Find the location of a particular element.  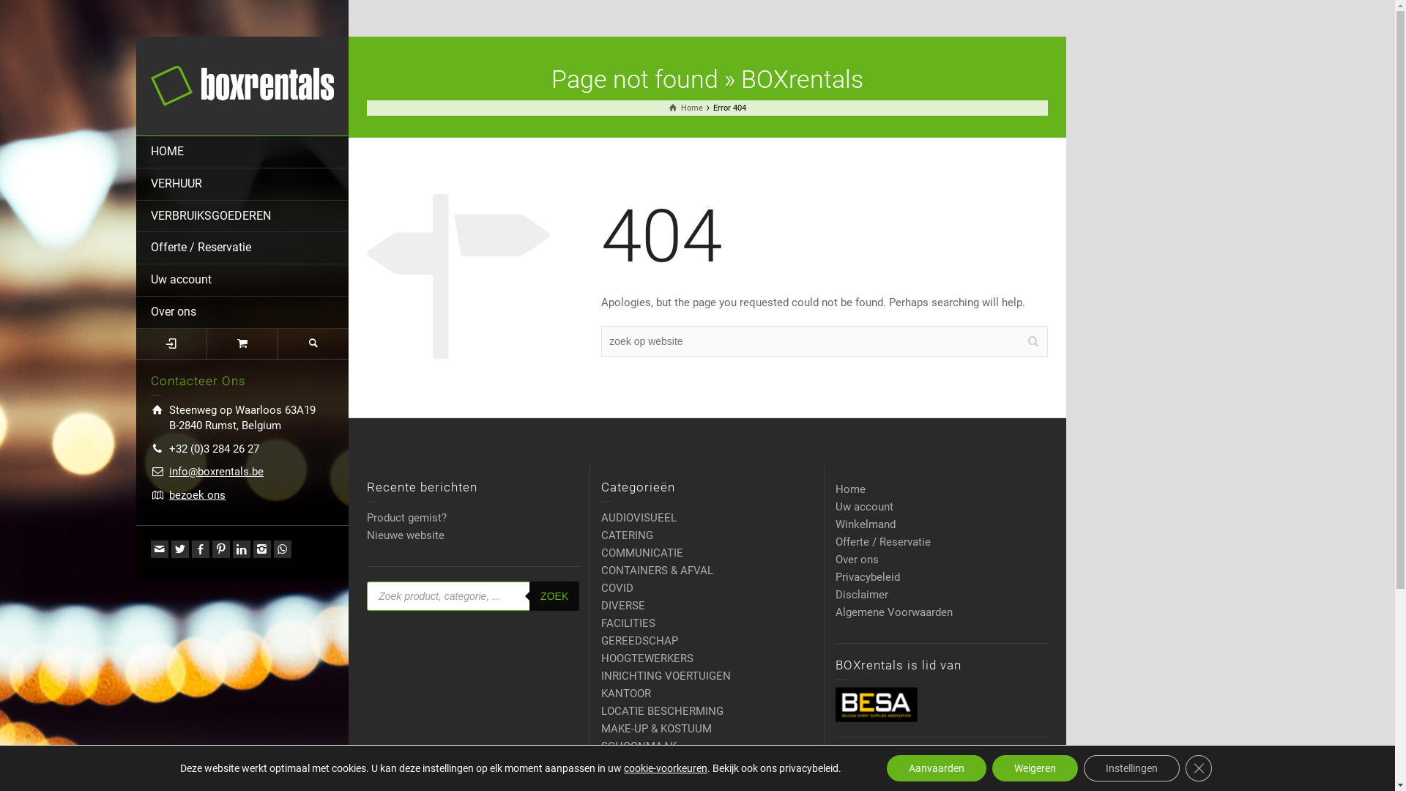

TAFELS & STOELEN is located at coordinates (650, 781).